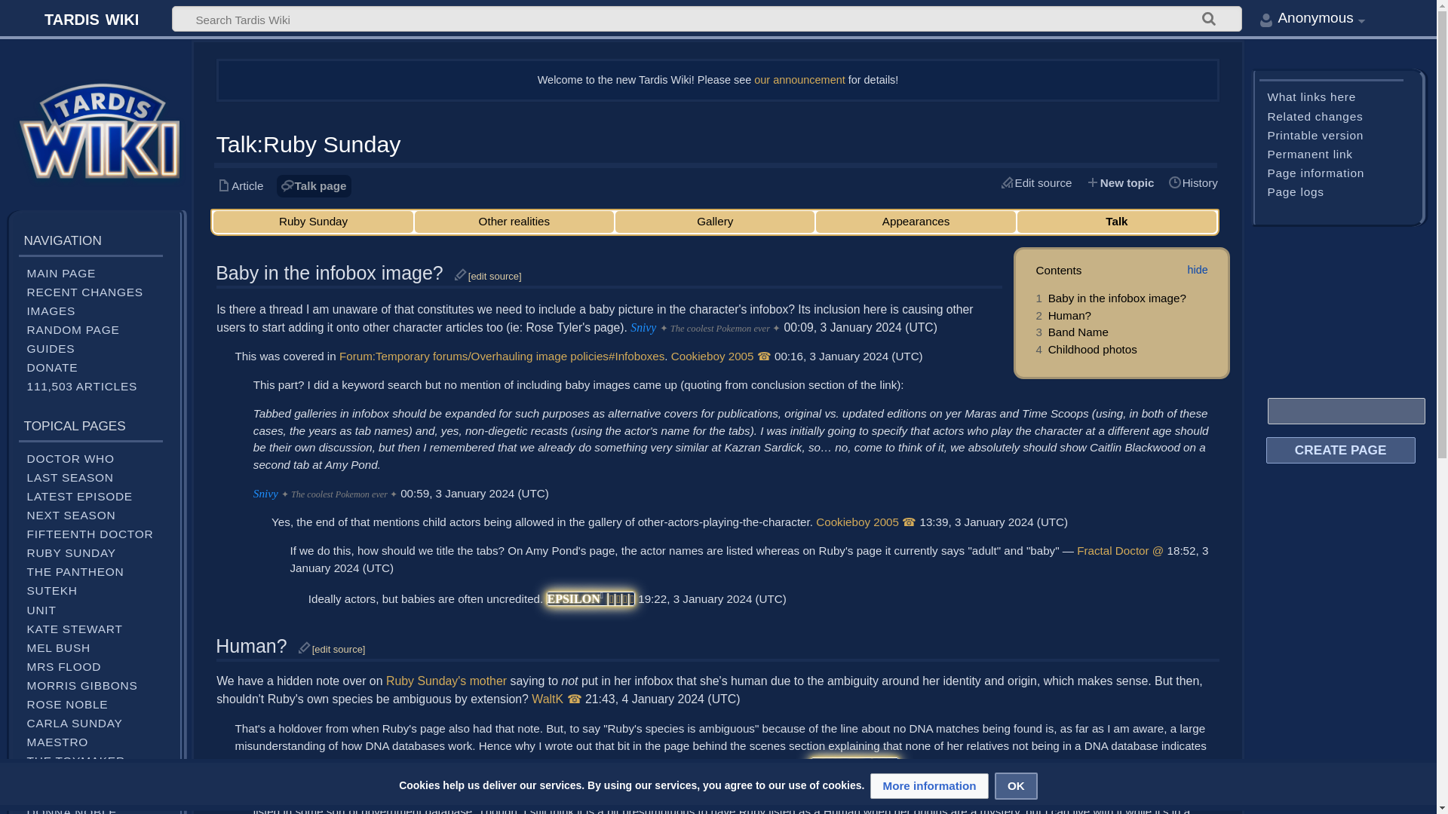 This screenshot has width=1448, height=814. I want to click on Search, so click(1210, 21).